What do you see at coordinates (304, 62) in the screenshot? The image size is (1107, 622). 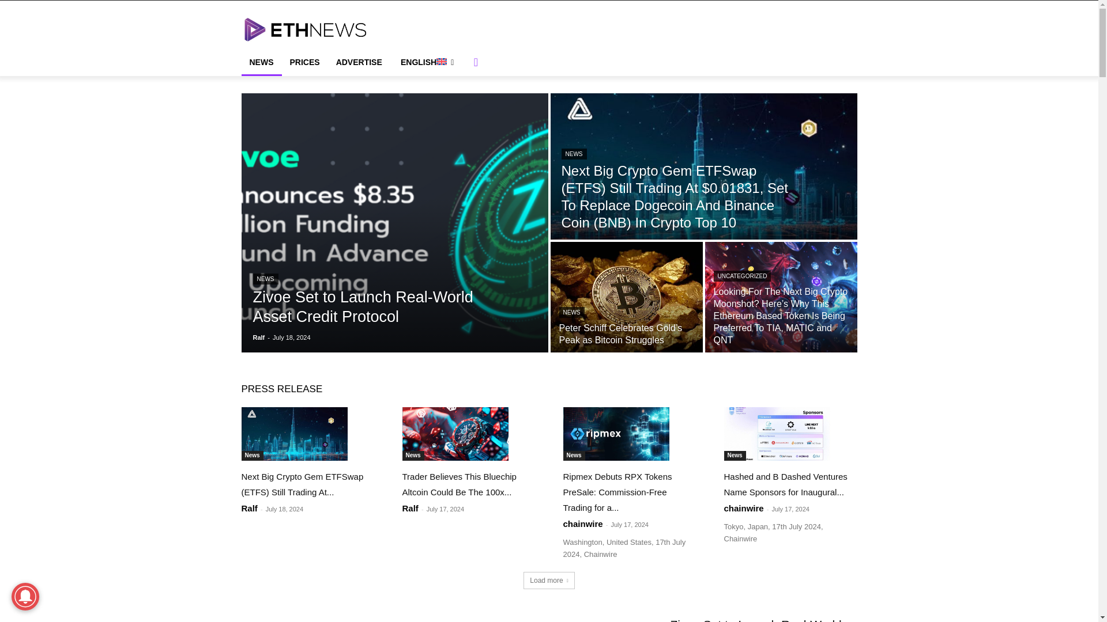 I see `PRICES` at bounding box center [304, 62].